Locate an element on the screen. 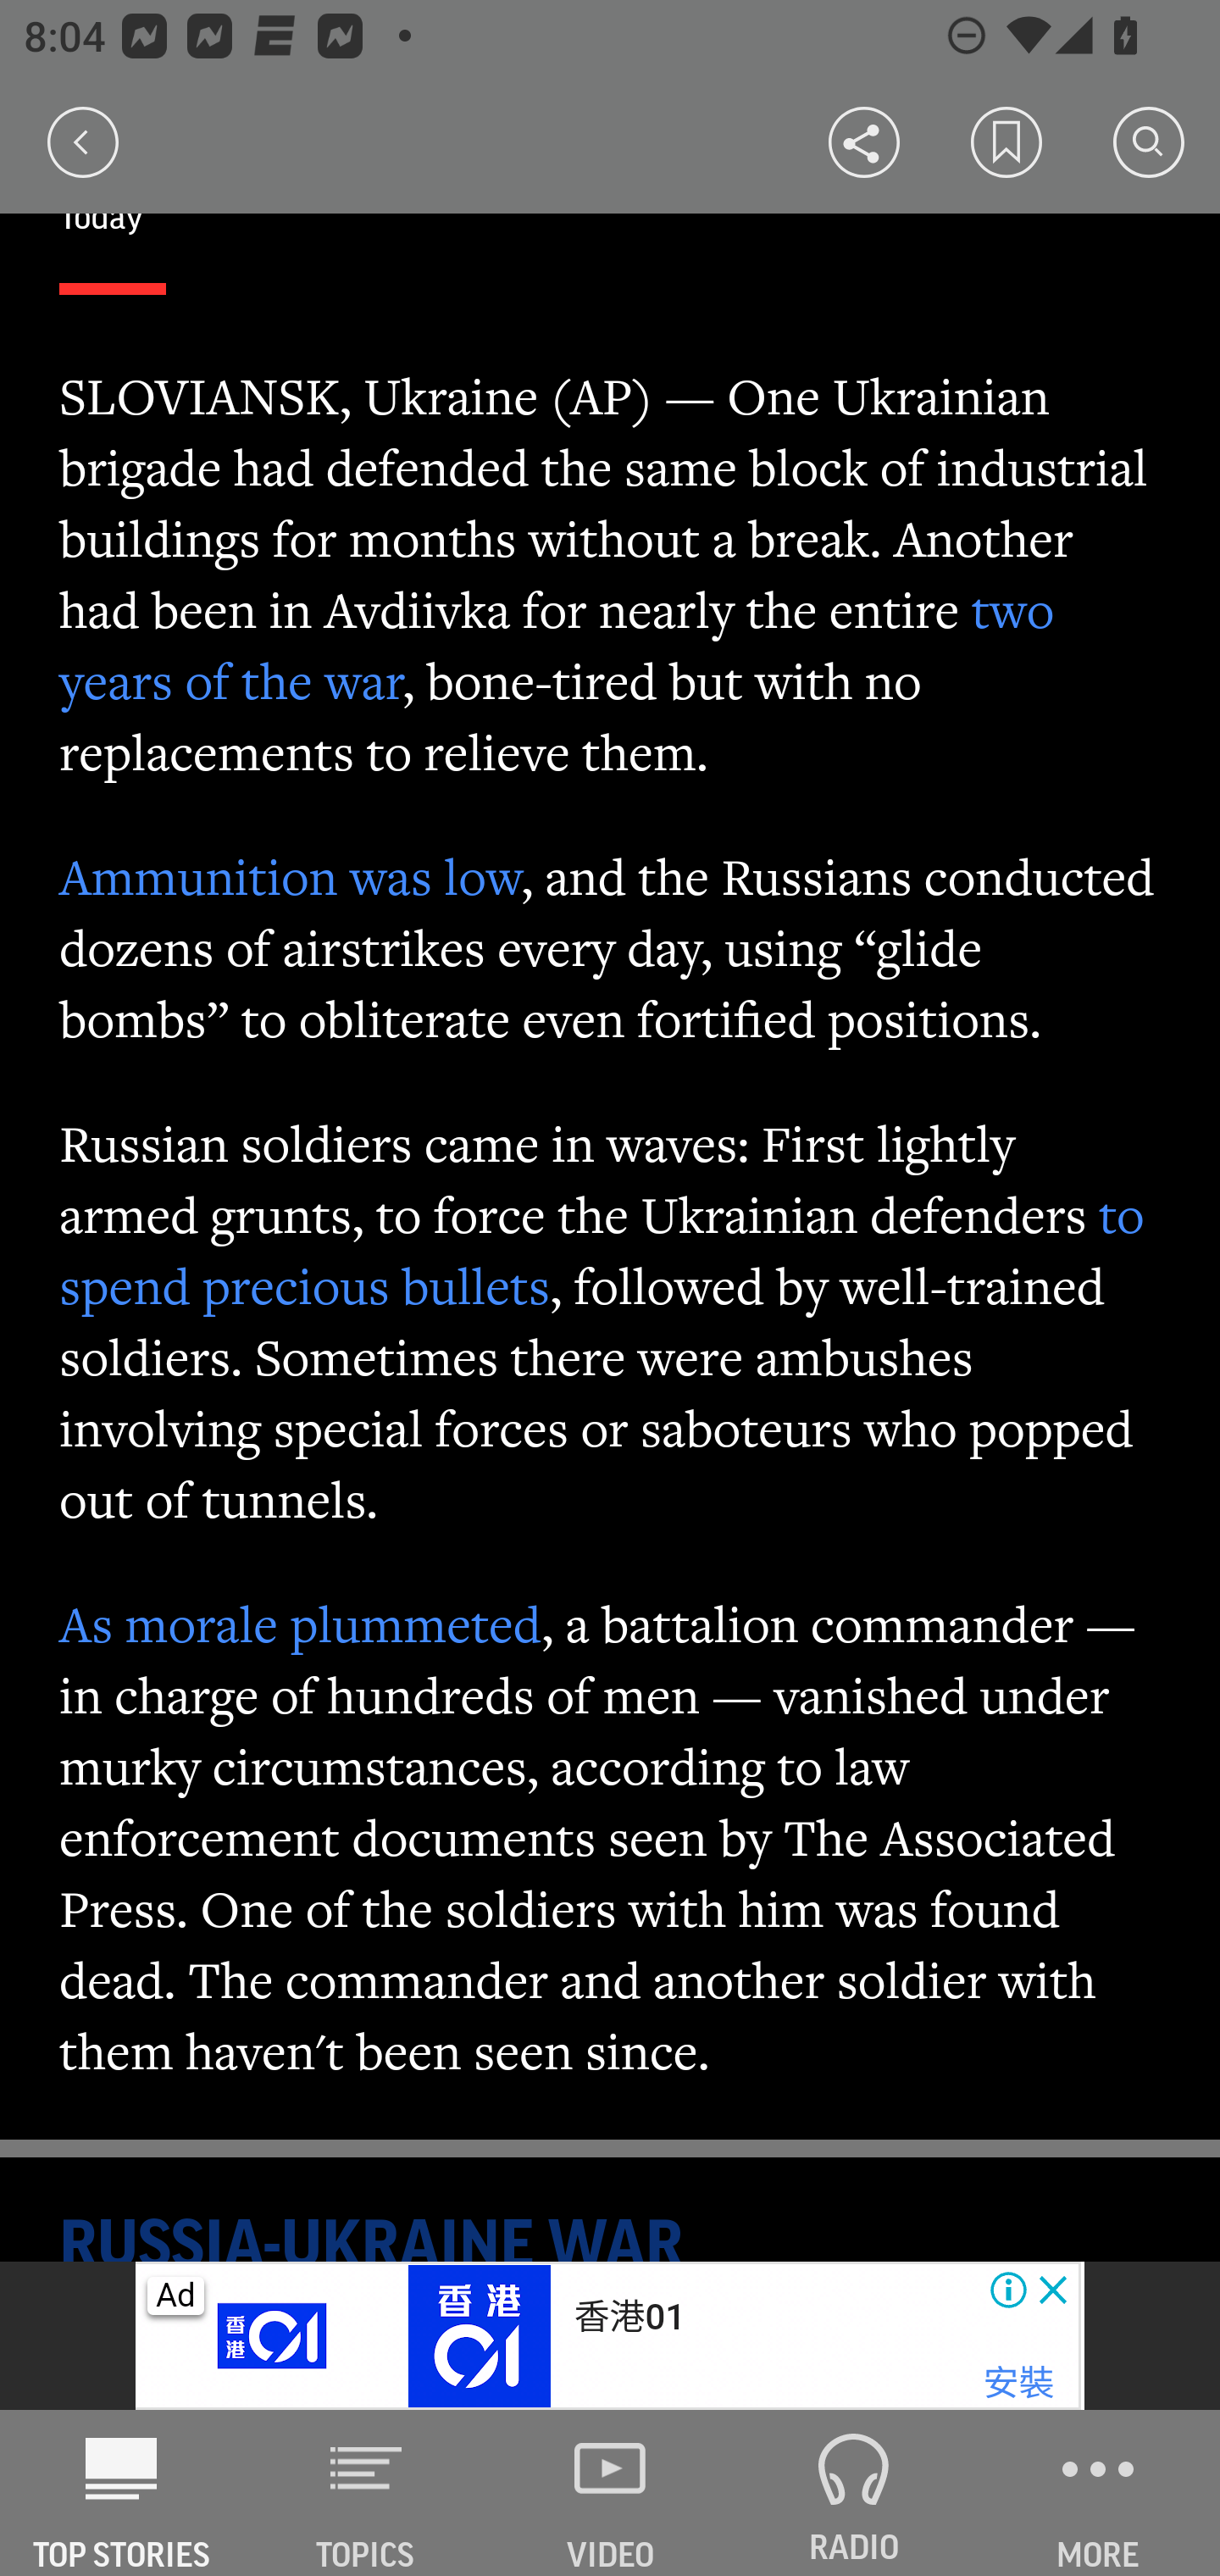 This screenshot has width=1220, height=2576. As morale plummeted is located at coordinates (300, 1624).